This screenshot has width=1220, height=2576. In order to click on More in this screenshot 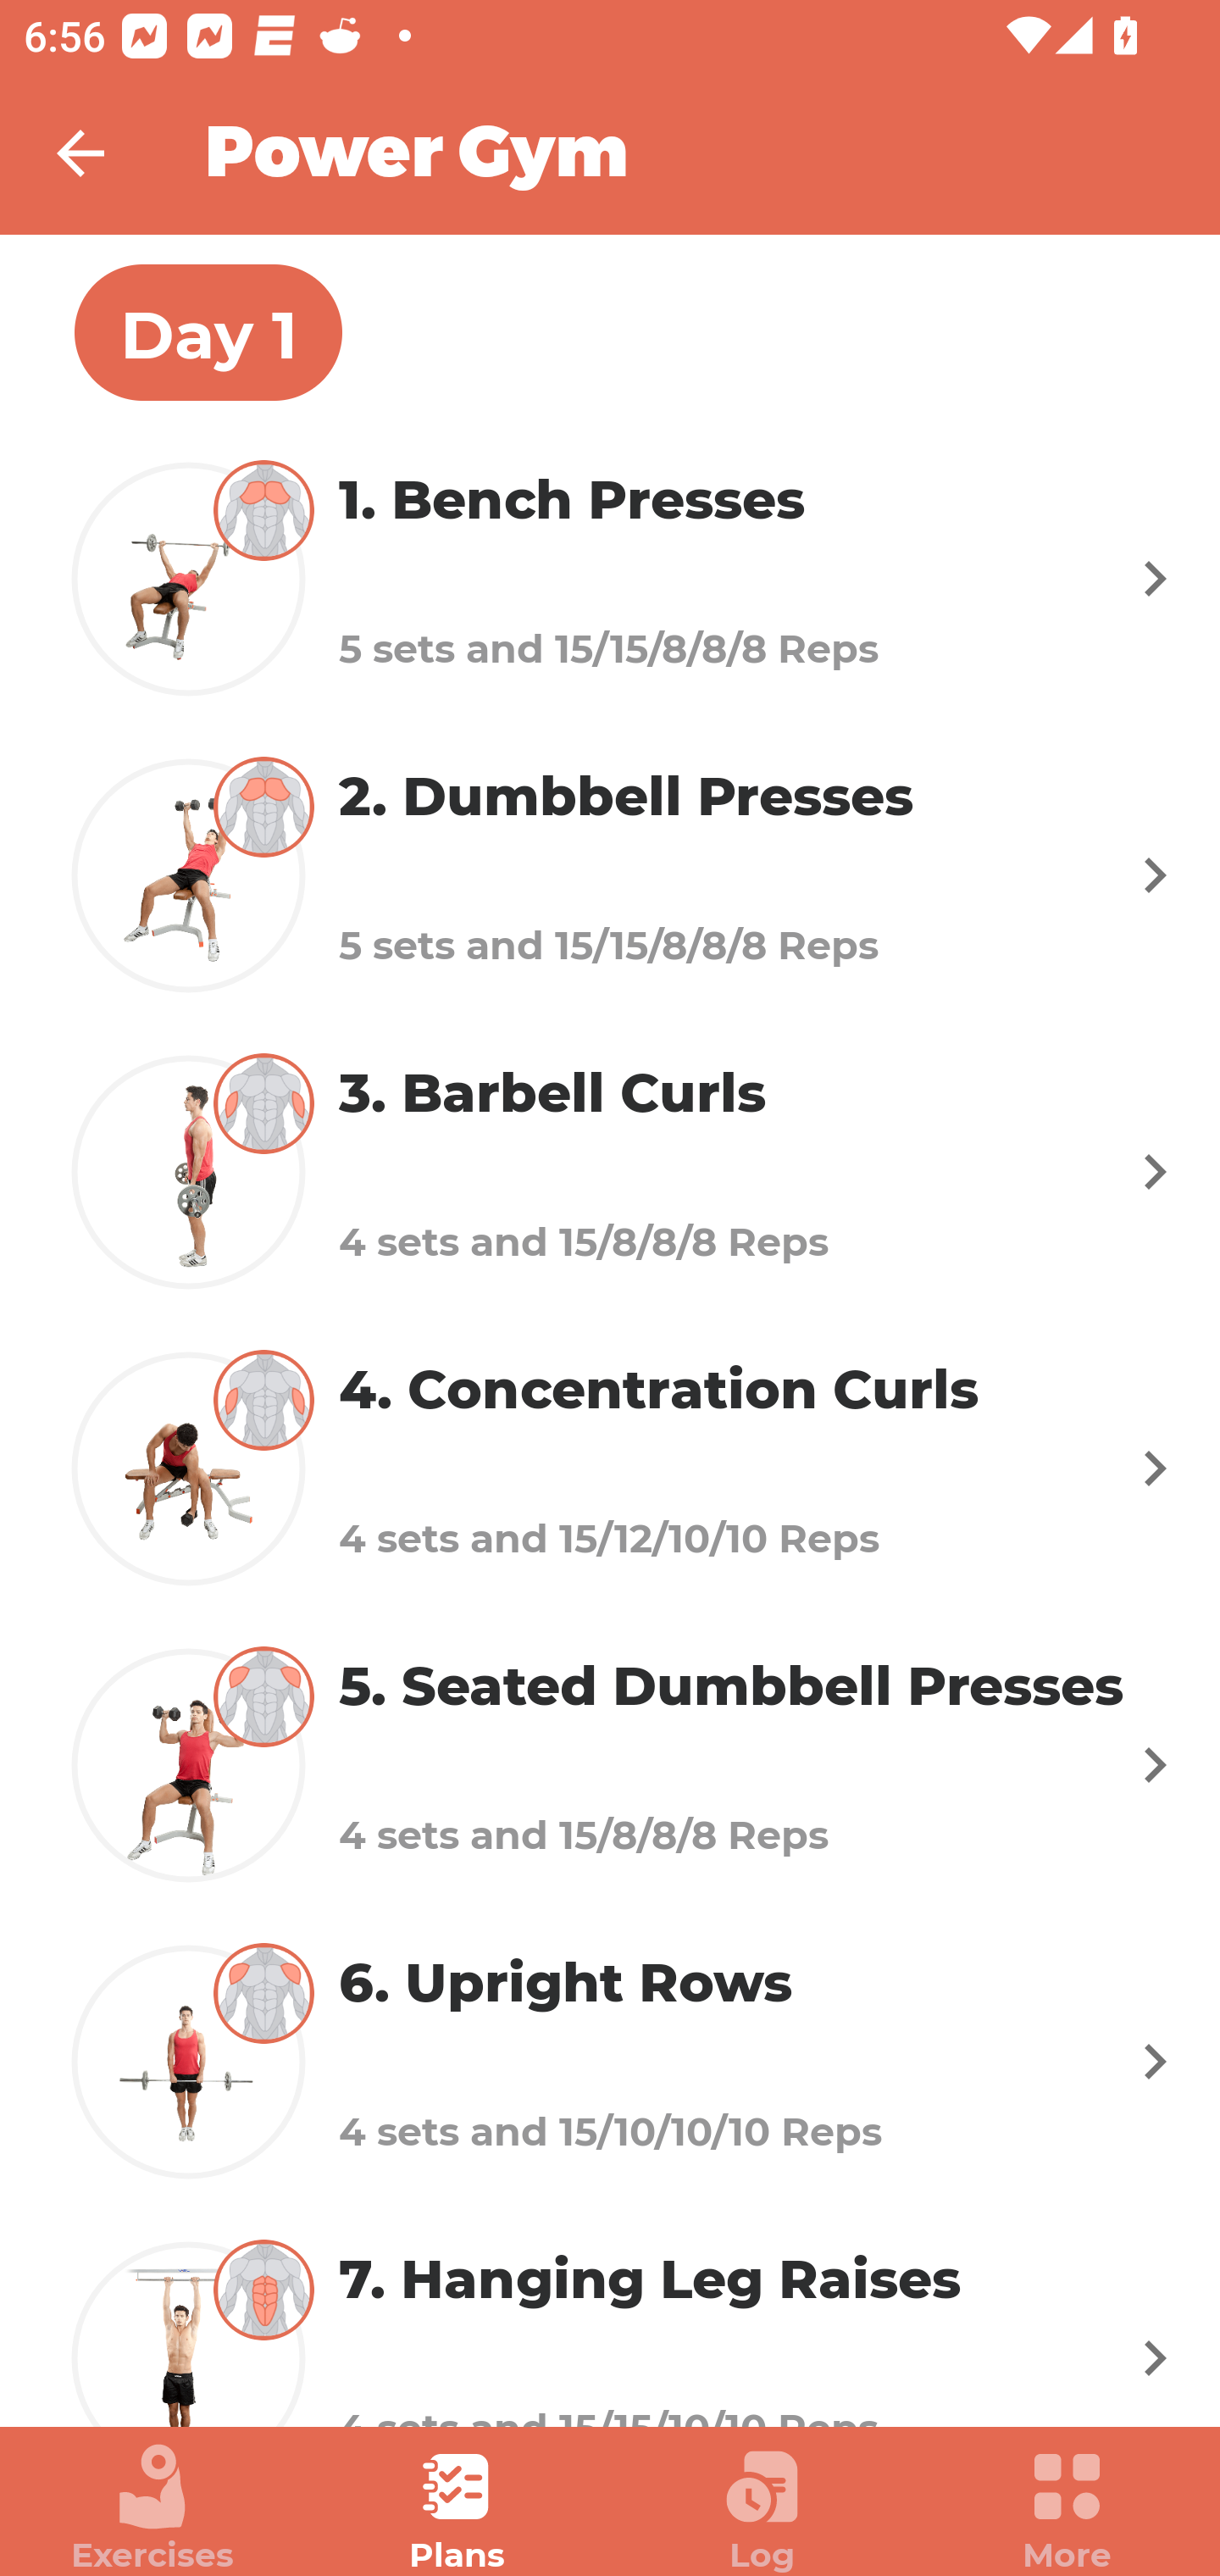, I will do `click(1067, 2508)`.